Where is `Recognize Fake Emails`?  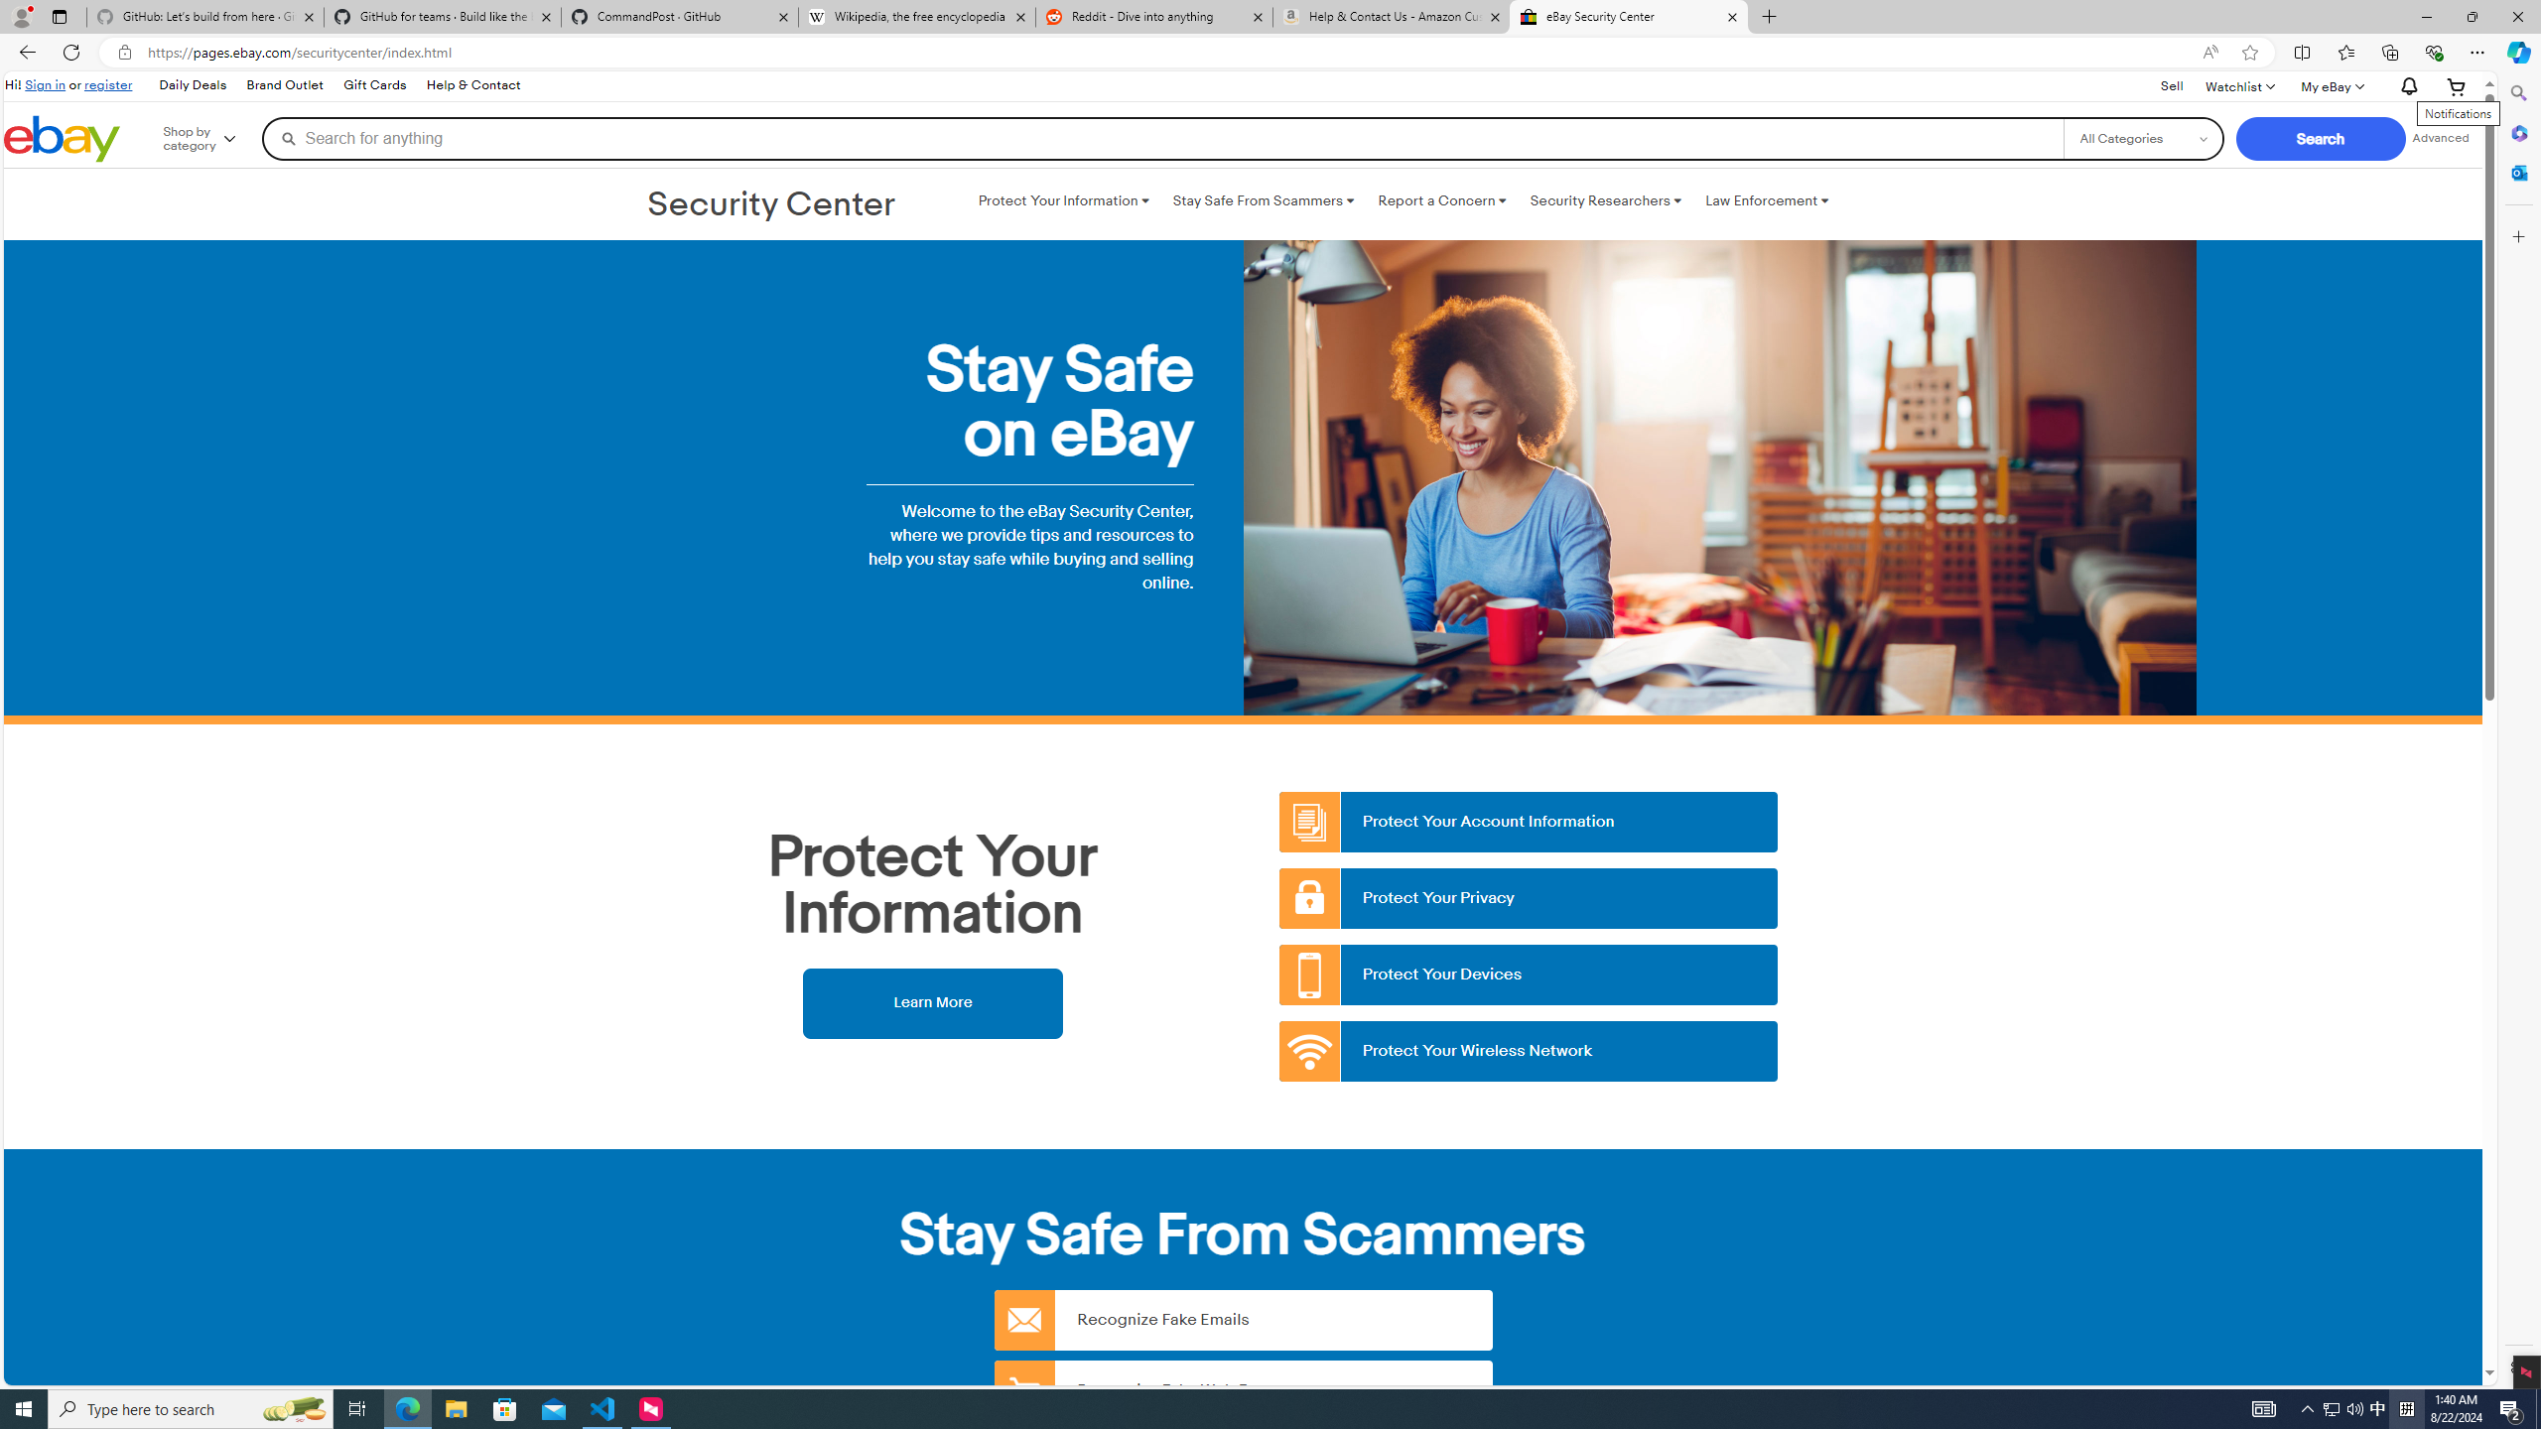
Recognize Fake Emails is located at coordinates (1243, 1320).